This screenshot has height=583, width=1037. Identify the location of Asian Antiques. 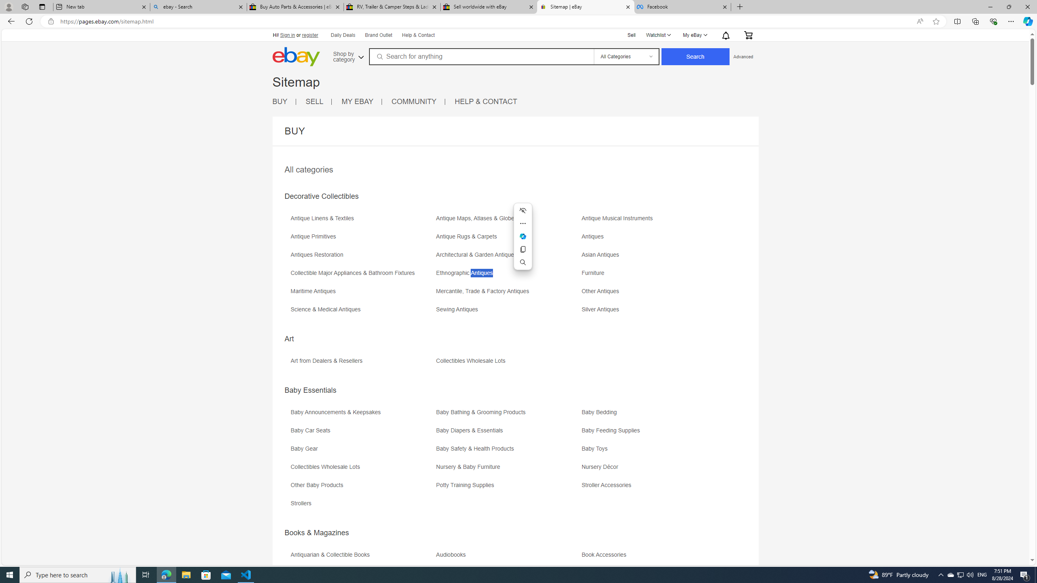
(602, 255).